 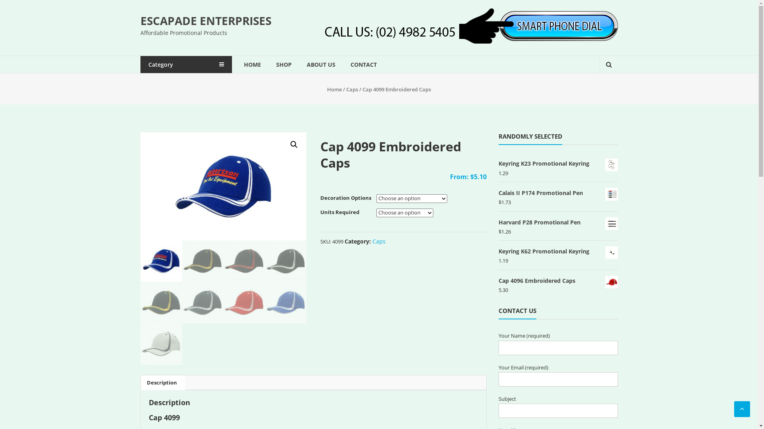 I want to click on Caps, so click(x=352, y=89).